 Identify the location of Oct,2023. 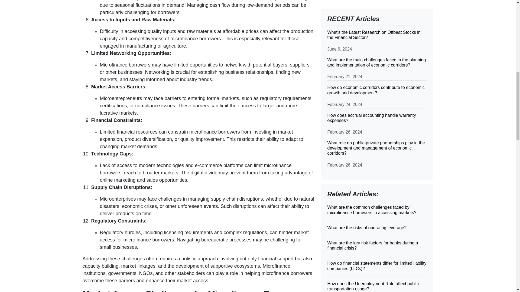
(337, 90).